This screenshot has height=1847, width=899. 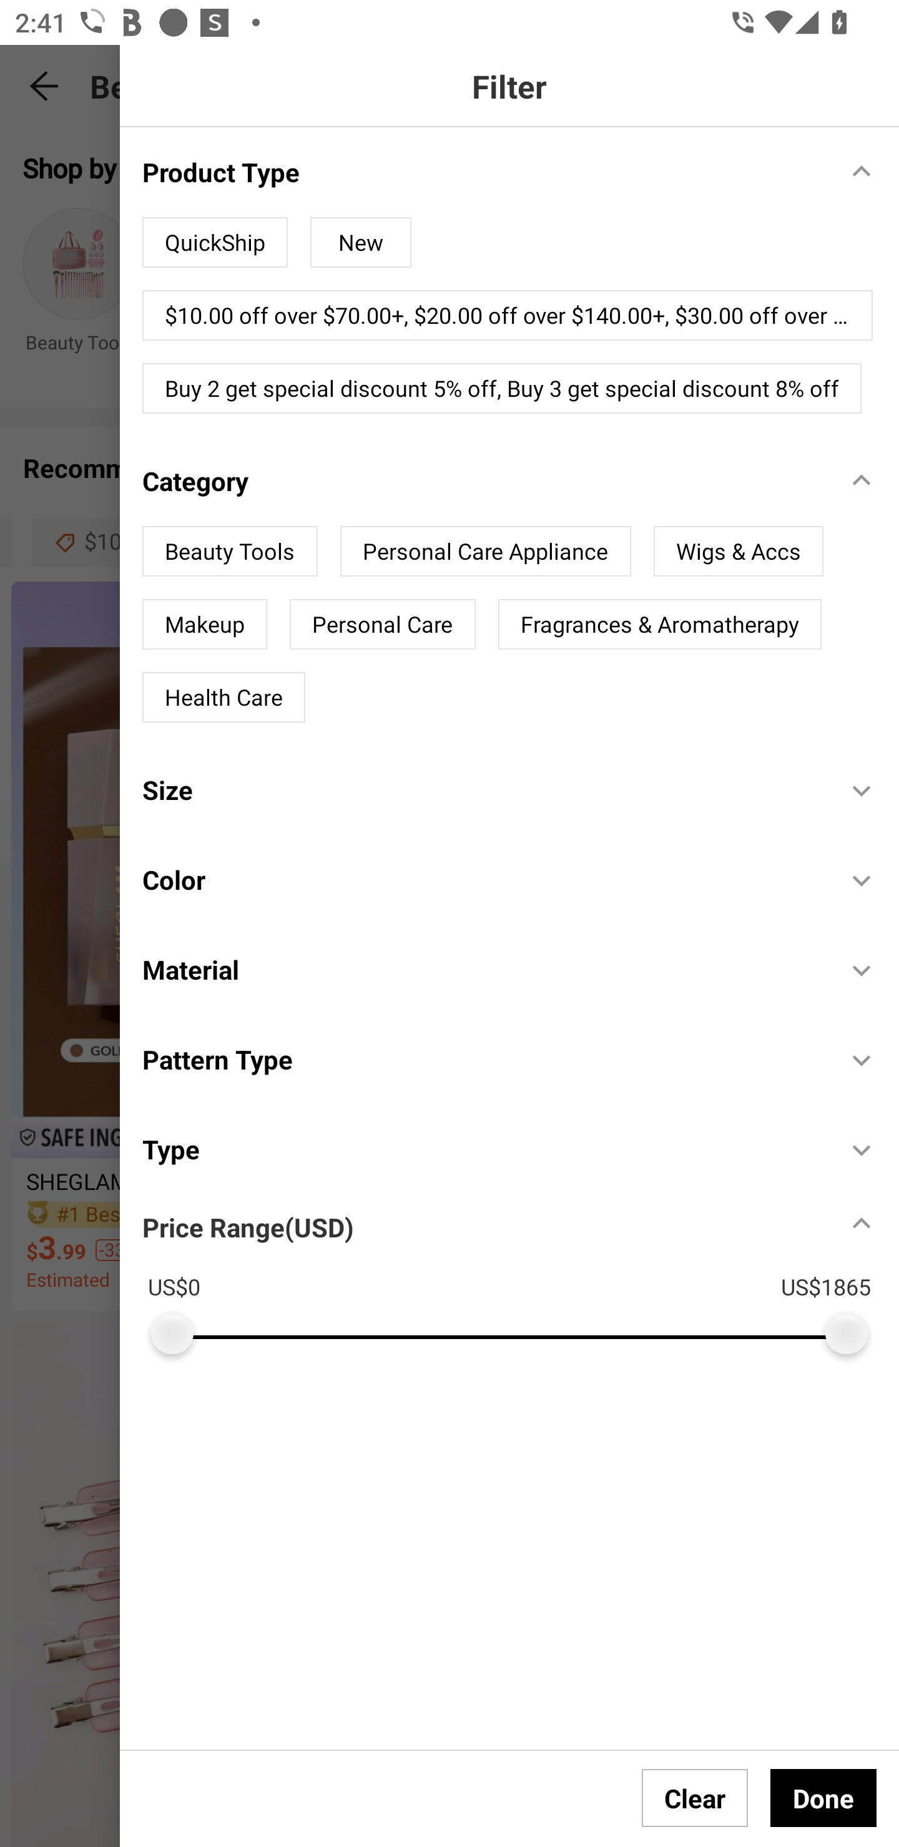 What do you see at coordinates (521, 1274) in the screenshot?
I see `Price Range(USD) US$0 US$1865` at bounding box center [521, 1274].